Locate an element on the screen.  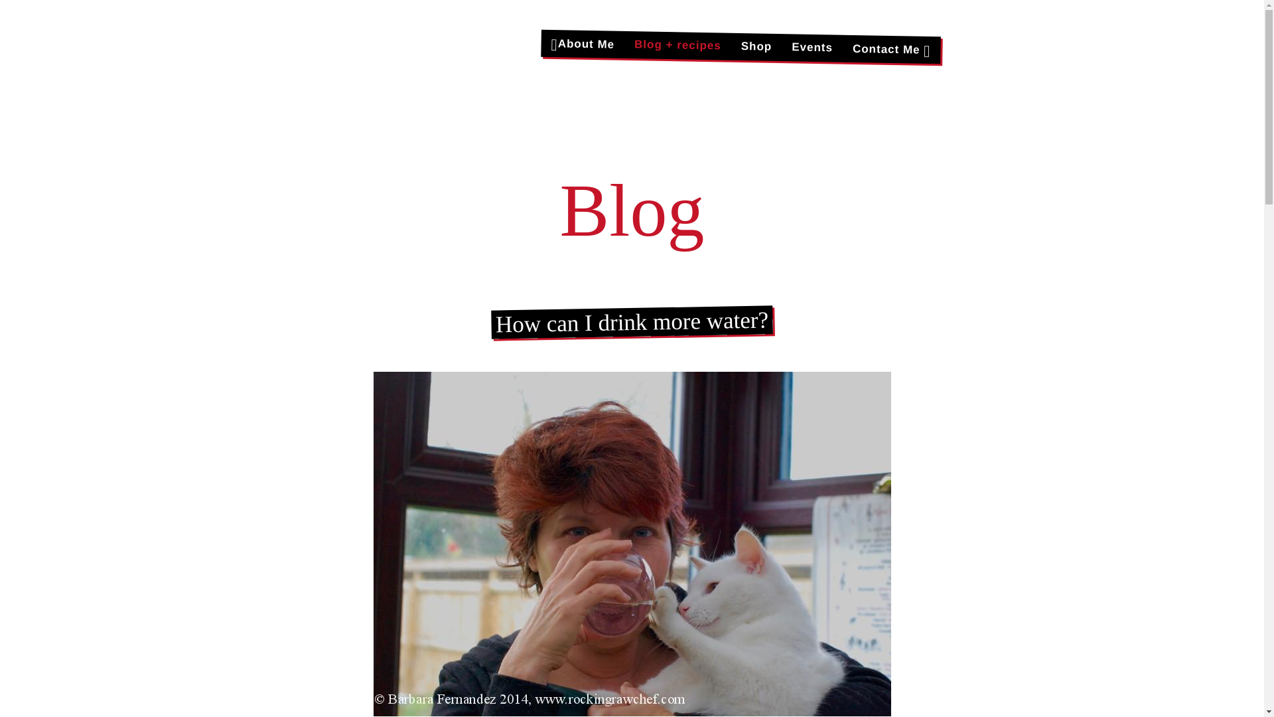
About Me is located at coordinates (582, 44).